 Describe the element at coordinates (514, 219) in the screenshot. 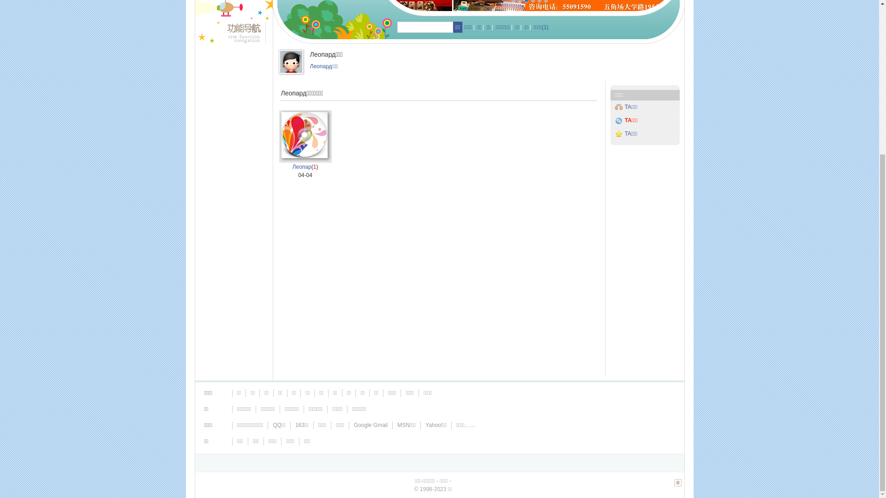

I see `1` at that location.